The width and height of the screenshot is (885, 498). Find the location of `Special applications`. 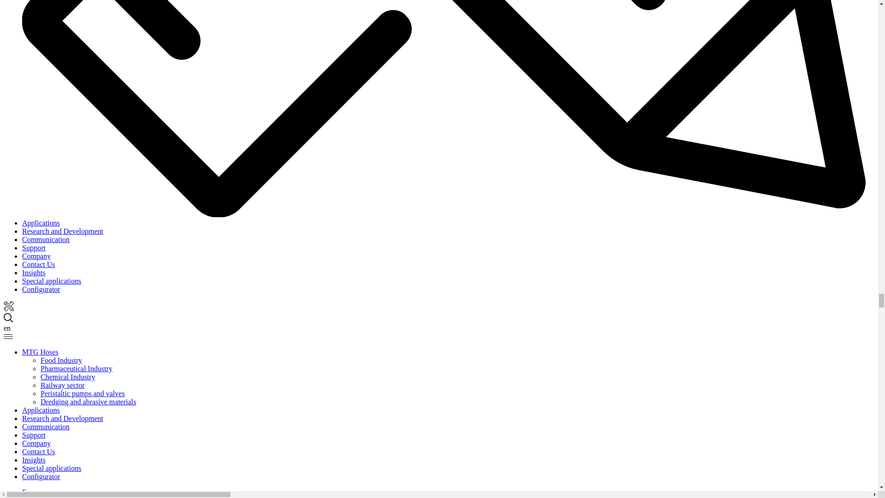

Special applications is located at coordinates (52, 280).